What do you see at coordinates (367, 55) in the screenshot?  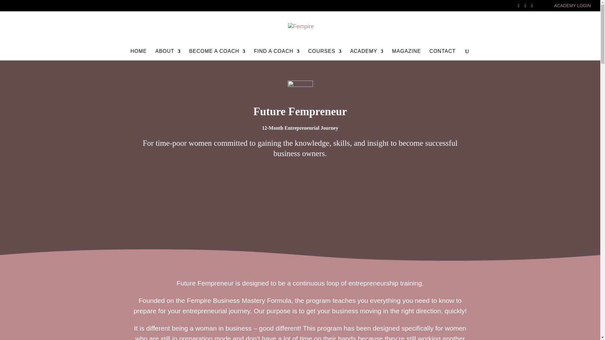 I see `ACADEMY` at bounding box center [367, 55].